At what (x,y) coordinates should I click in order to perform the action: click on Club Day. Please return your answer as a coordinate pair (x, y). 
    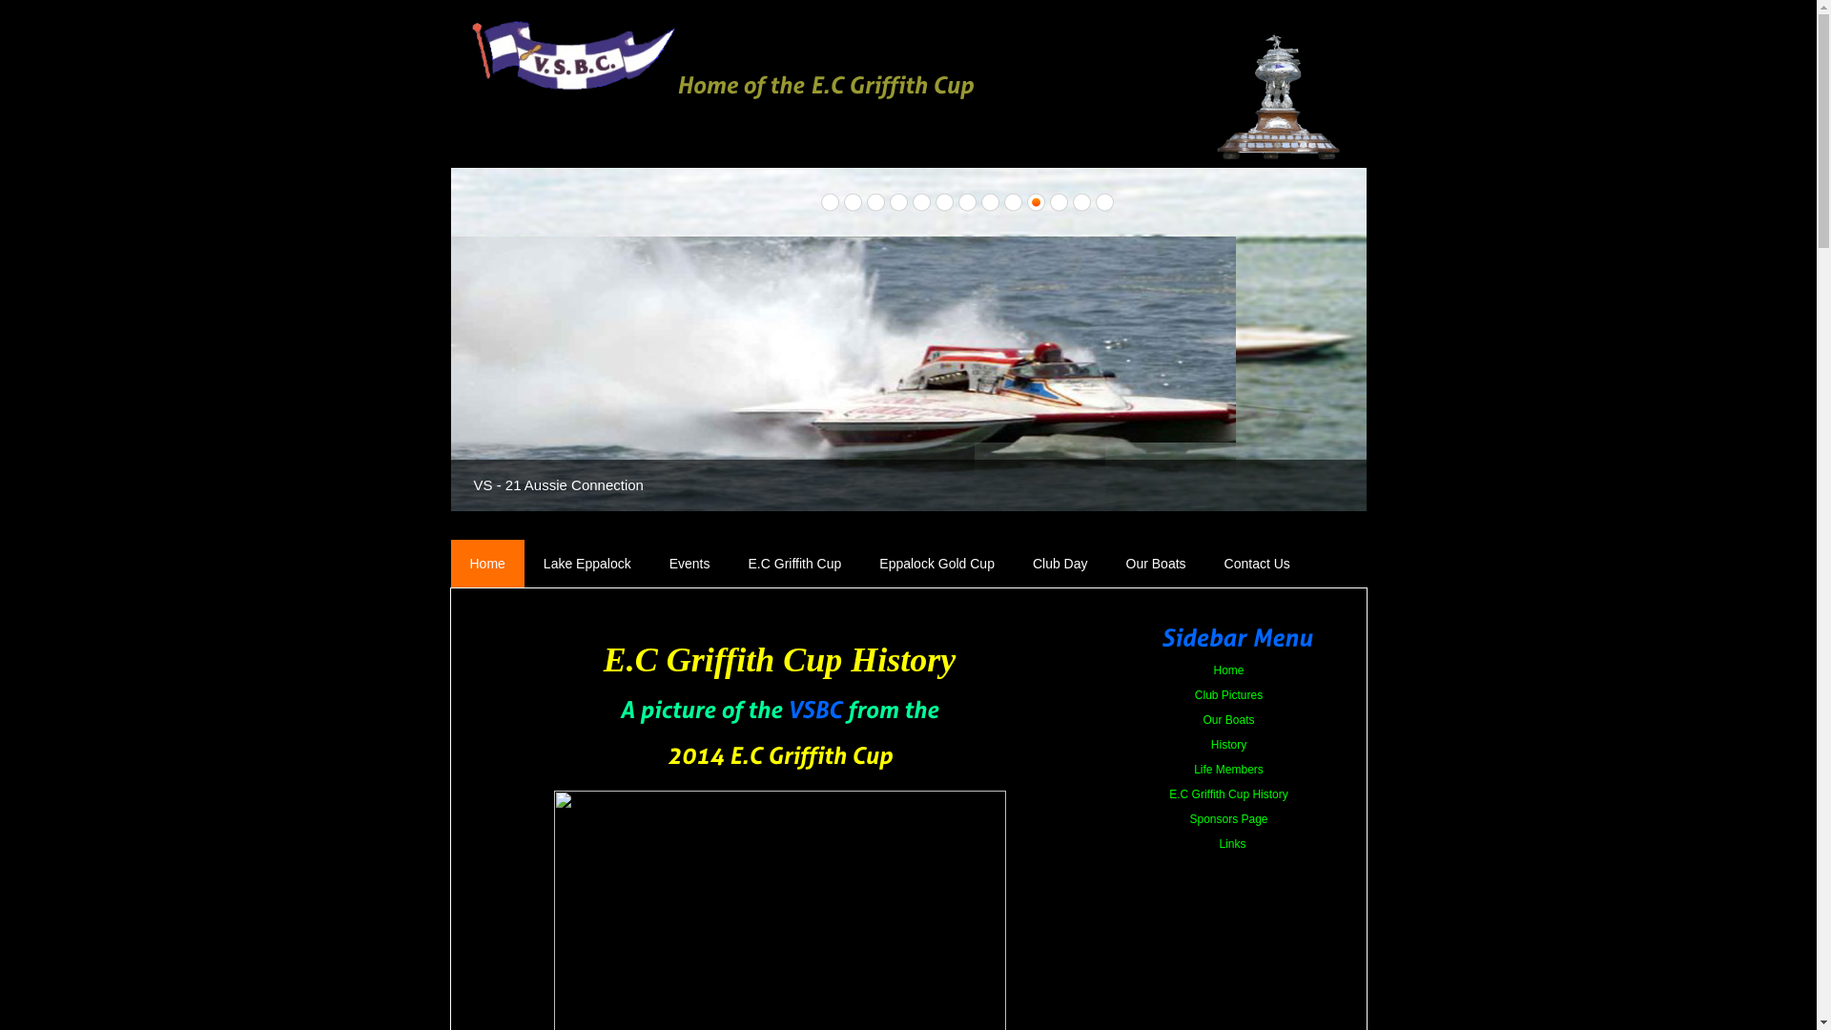
    Looking at the image, I should click on (1060, 564).